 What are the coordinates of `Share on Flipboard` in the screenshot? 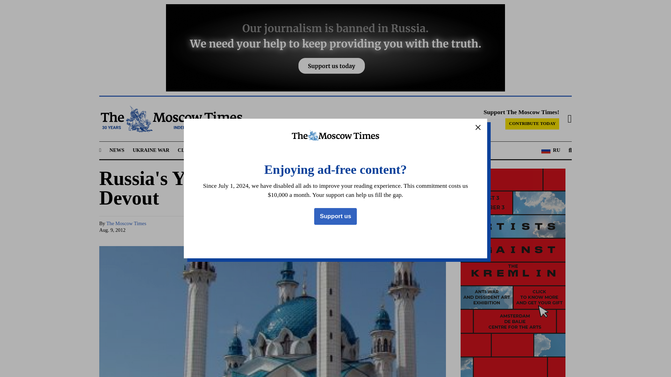 It's located at (426, 227).